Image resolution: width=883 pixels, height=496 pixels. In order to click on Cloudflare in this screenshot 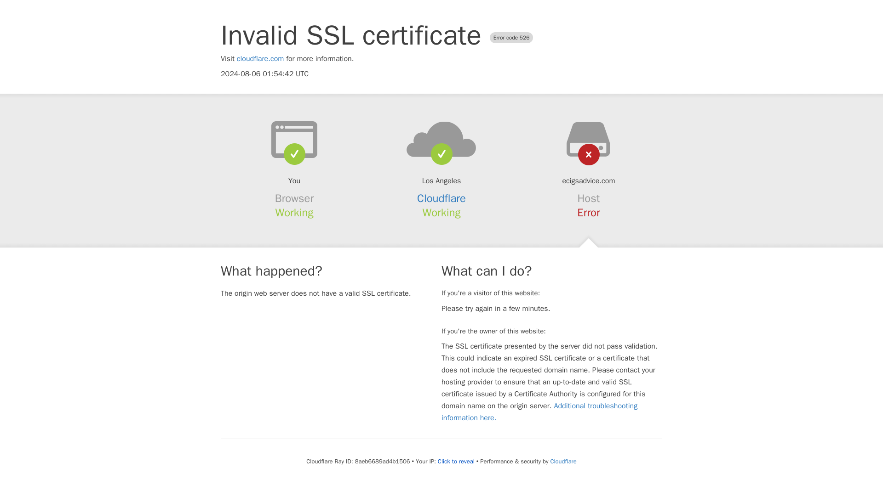, I will do `click(441, 198)`.